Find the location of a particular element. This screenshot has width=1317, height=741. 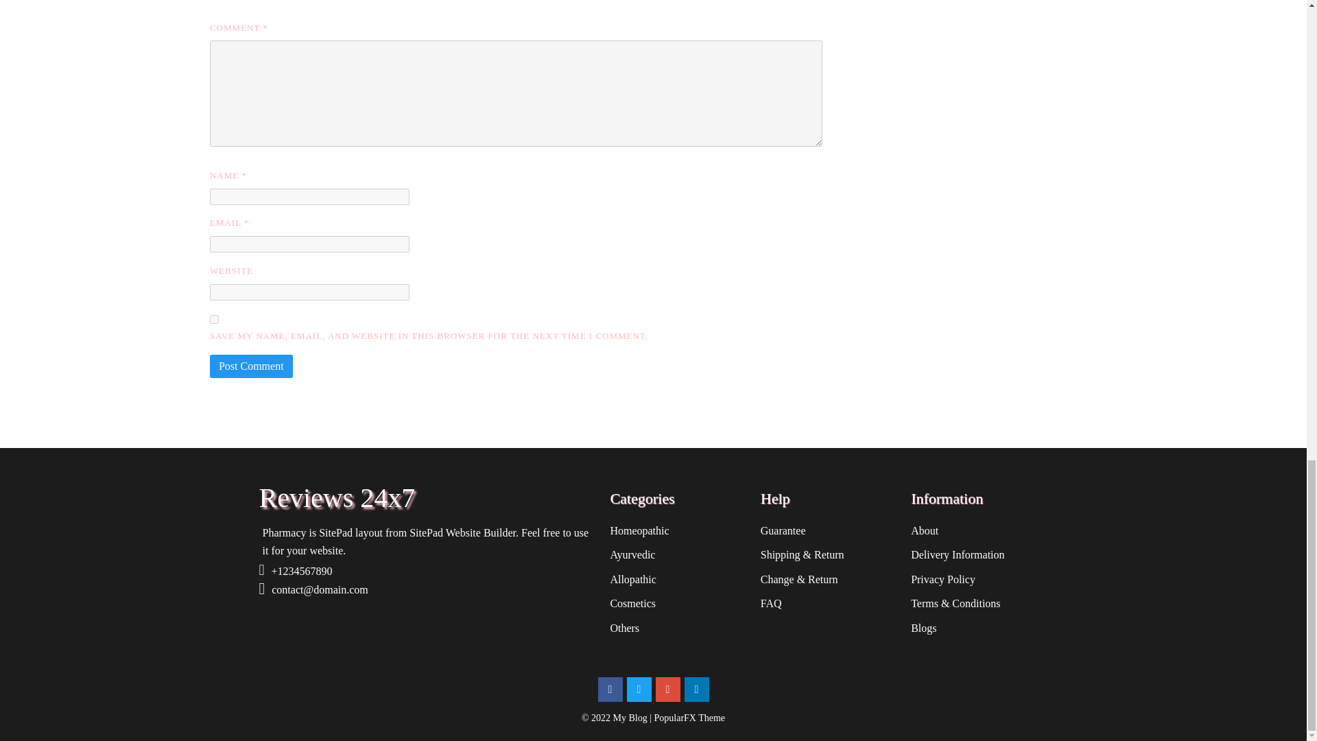

PopularFX Theme is located at coordinates (690, 718).